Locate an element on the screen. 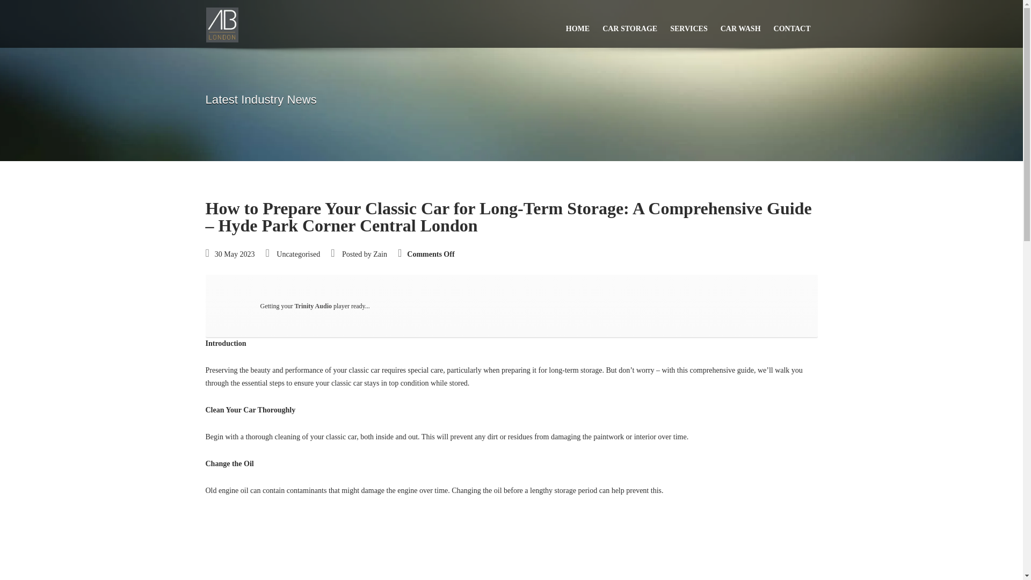 This screenshot has width=1031, height=580. SERVICES is located at coordinates (689, 24).